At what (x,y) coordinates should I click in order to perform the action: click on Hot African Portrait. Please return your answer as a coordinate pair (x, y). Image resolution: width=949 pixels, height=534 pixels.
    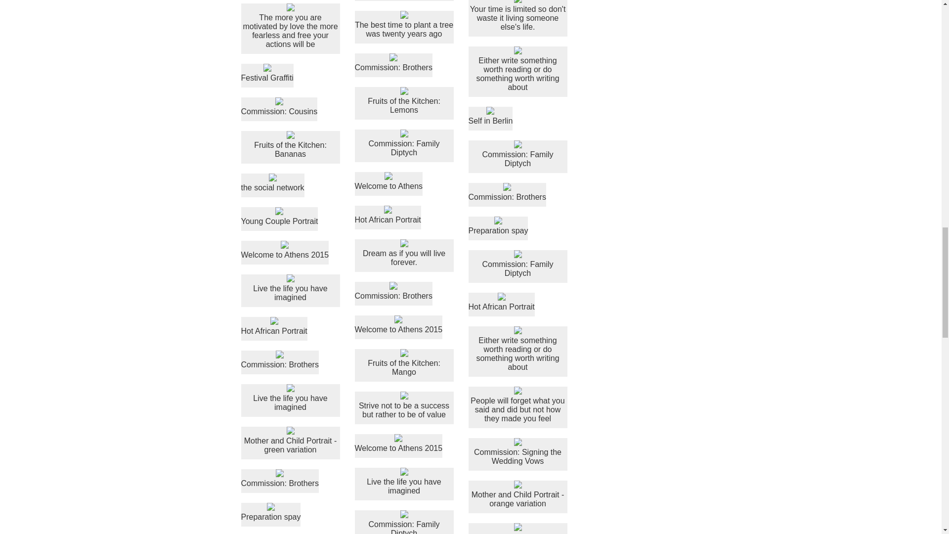
    Looking at the image, I should click on (274, 326).